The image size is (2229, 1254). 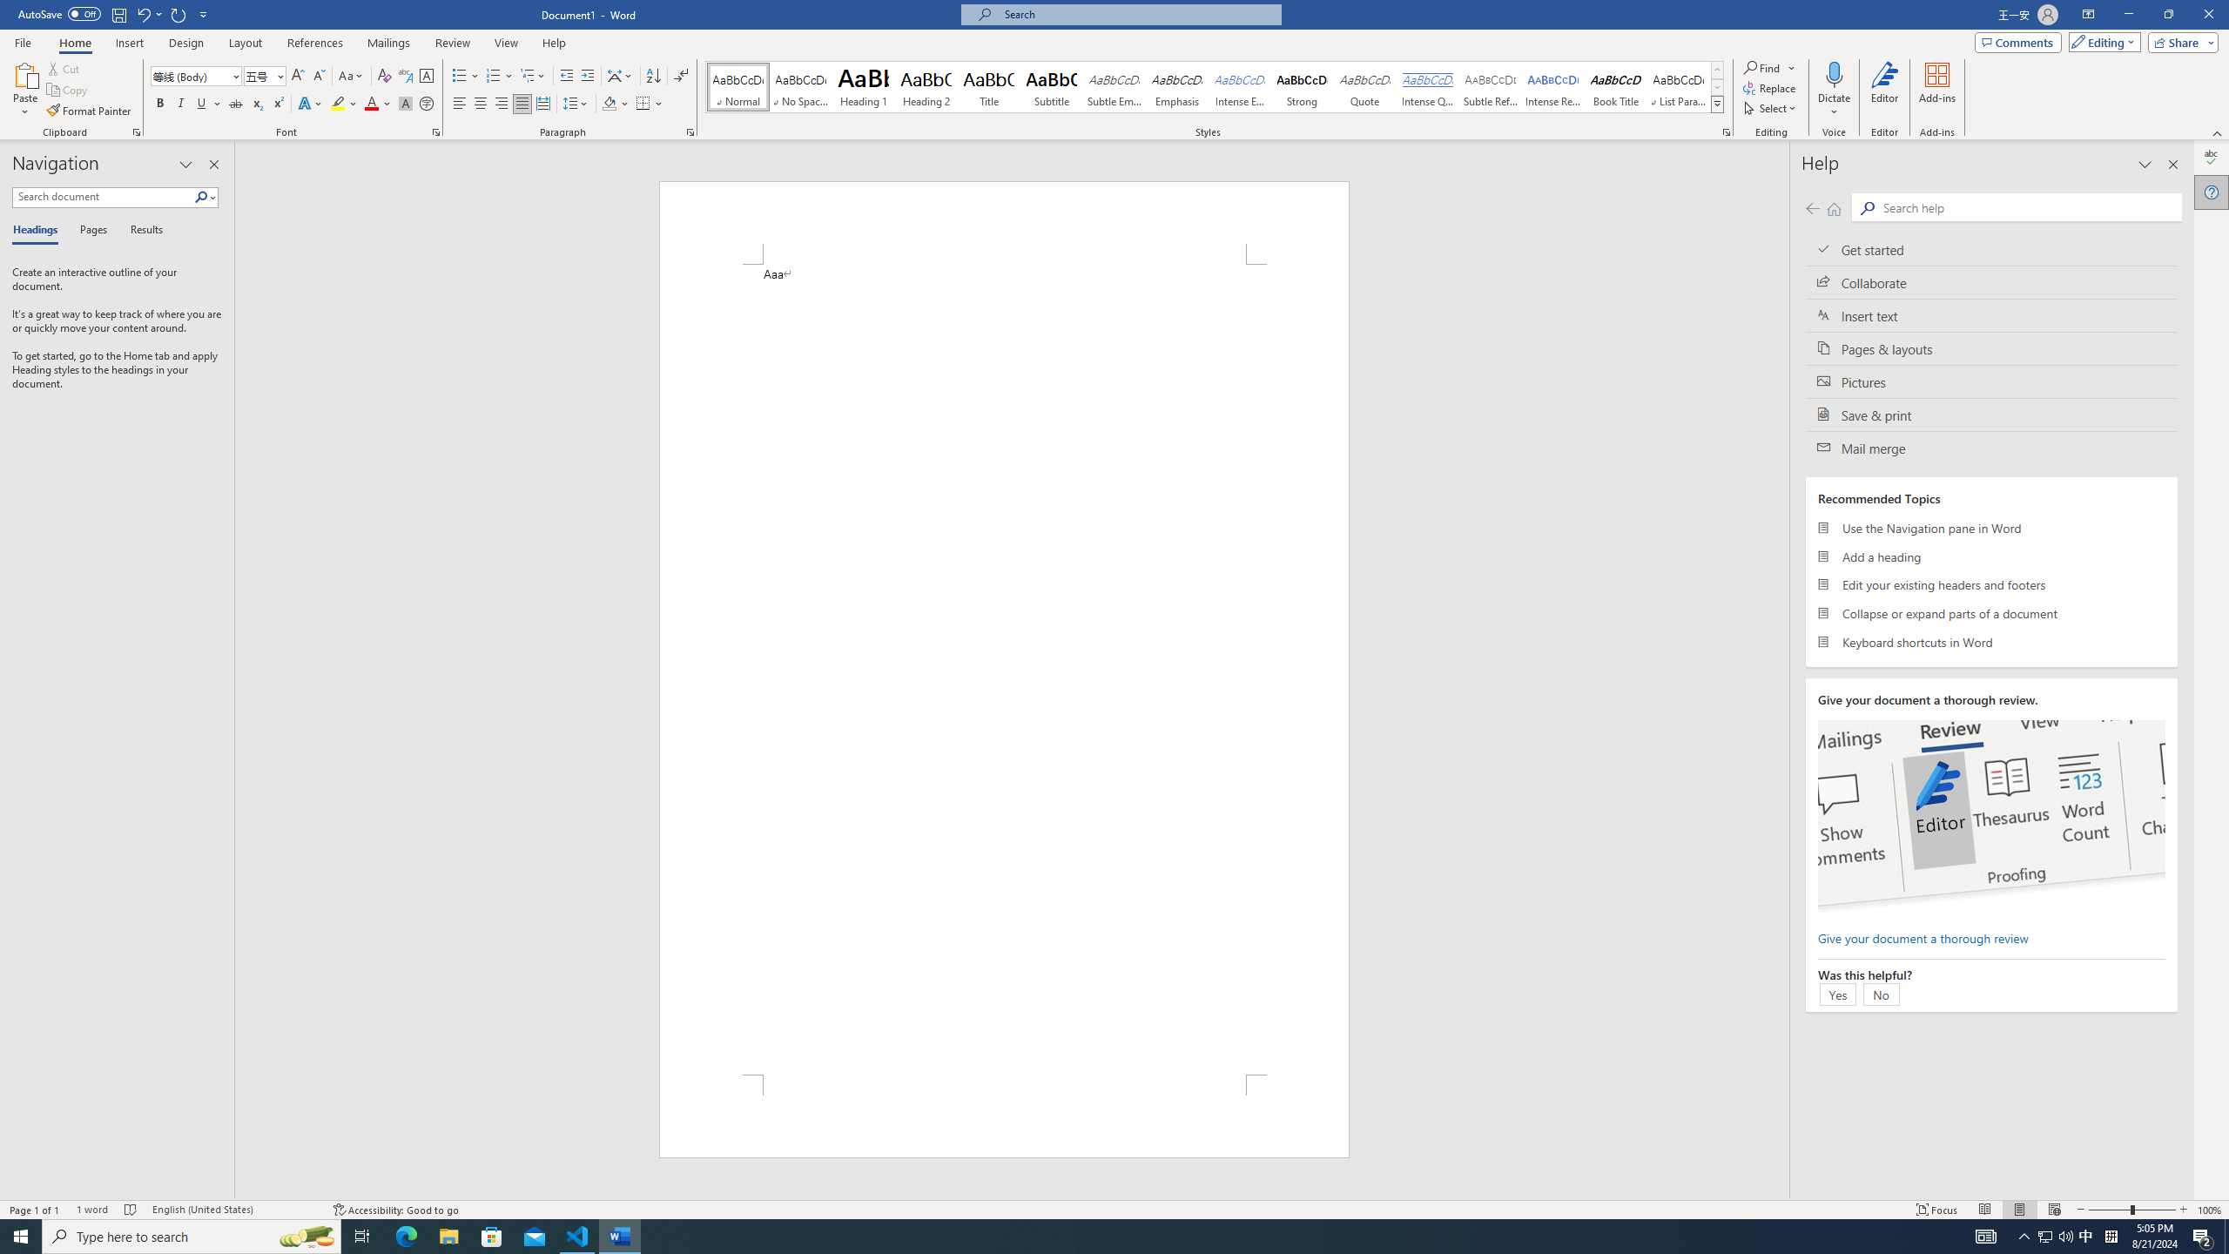 What do you see at coordinates (576, 104) in the screenshot?
I see `Line and Paragraph Spacing` at bounding box center [576, 104].